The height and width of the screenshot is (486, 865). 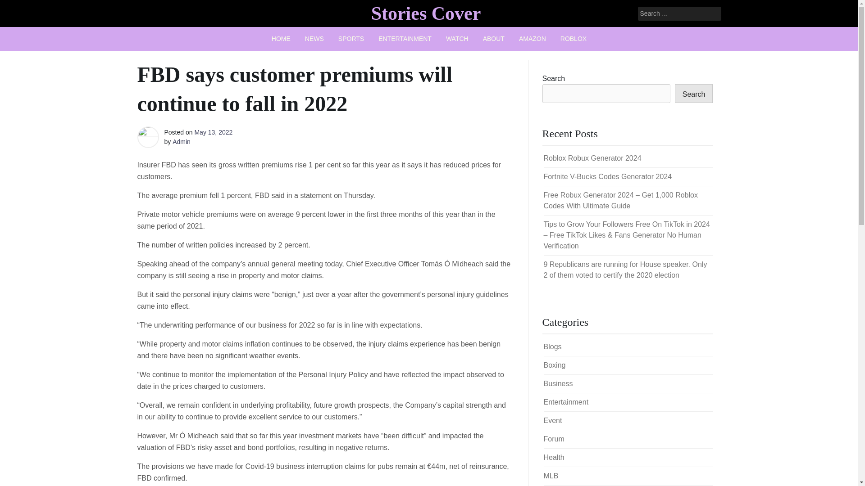 I want to click on SPORTS, so click(x=351, y=39).